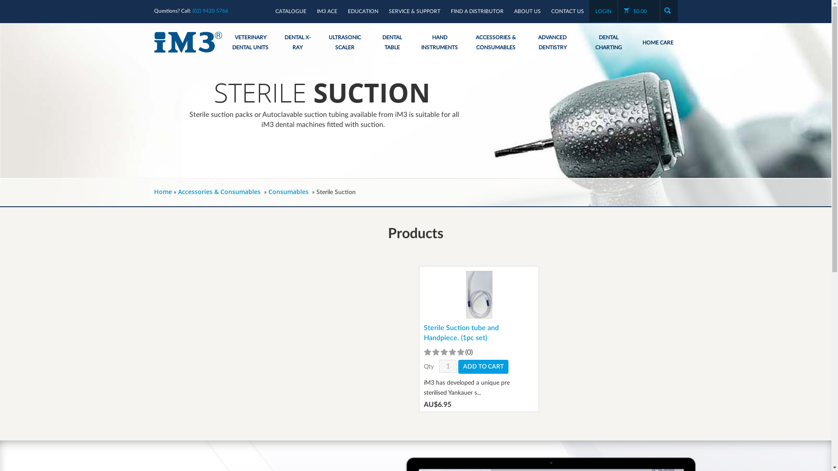  What do you see at coordinates (553, 43) in the screenshot?
I see `ADVANCED DENTISTRY` at bounding box center [553, 43].